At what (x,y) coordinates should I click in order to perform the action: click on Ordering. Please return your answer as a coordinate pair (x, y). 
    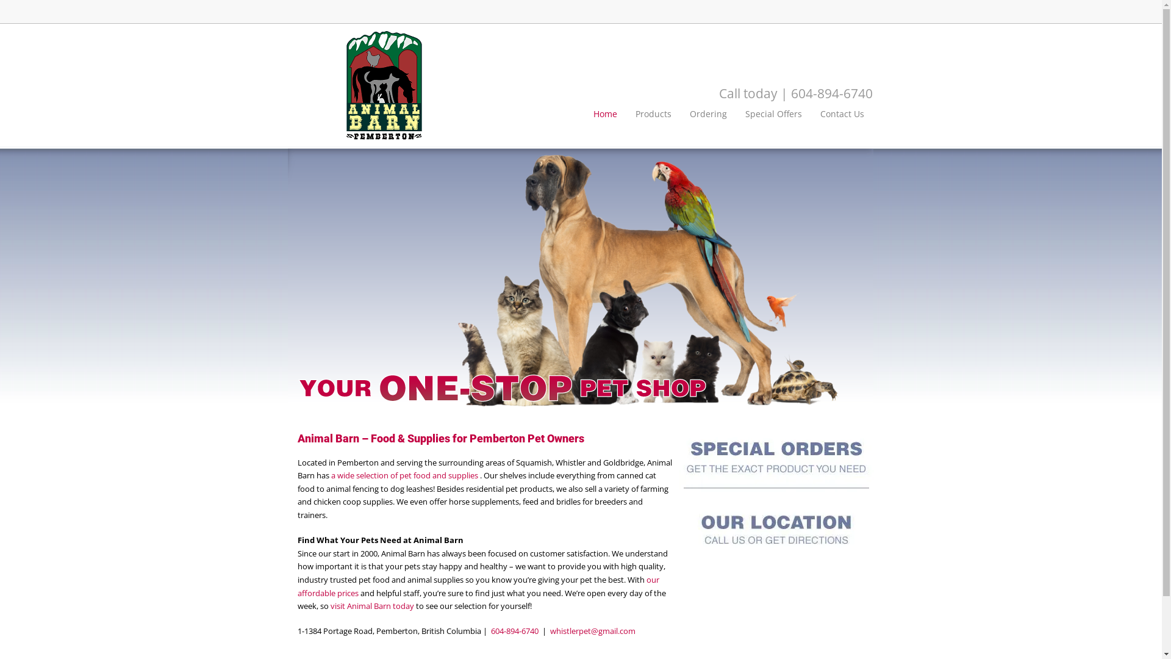
    Looking at the image, I should click on (709, 113).